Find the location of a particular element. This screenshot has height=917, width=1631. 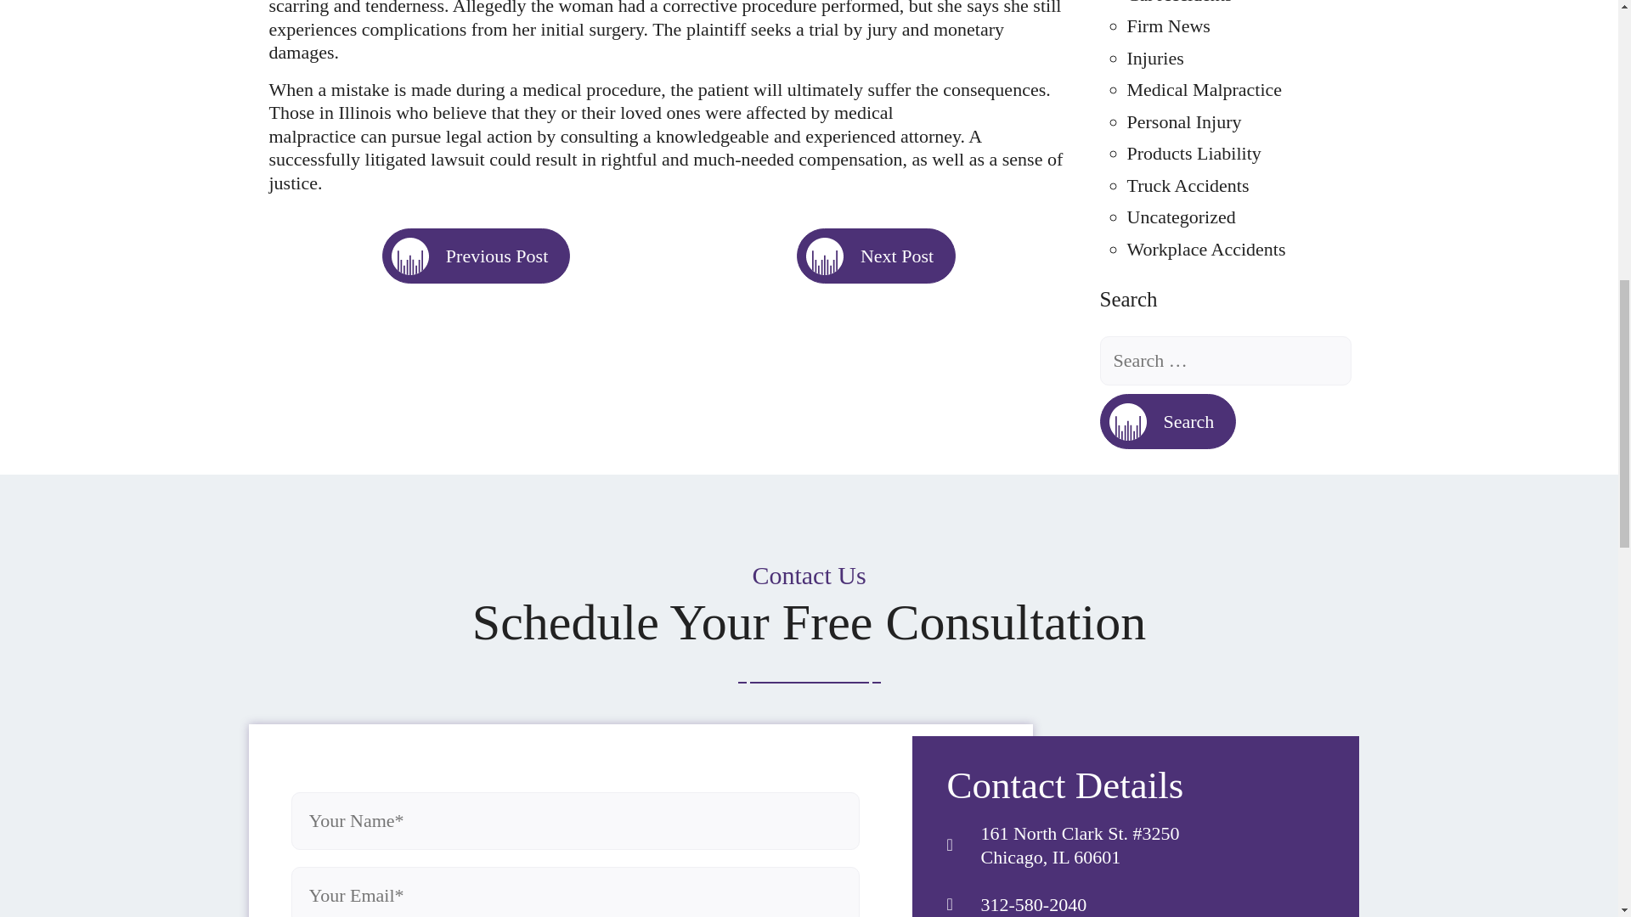

Car Accidents is located at coordinates (1179, 2).